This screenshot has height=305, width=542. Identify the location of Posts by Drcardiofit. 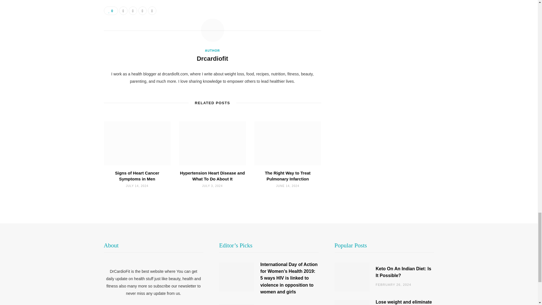
(212, 59).